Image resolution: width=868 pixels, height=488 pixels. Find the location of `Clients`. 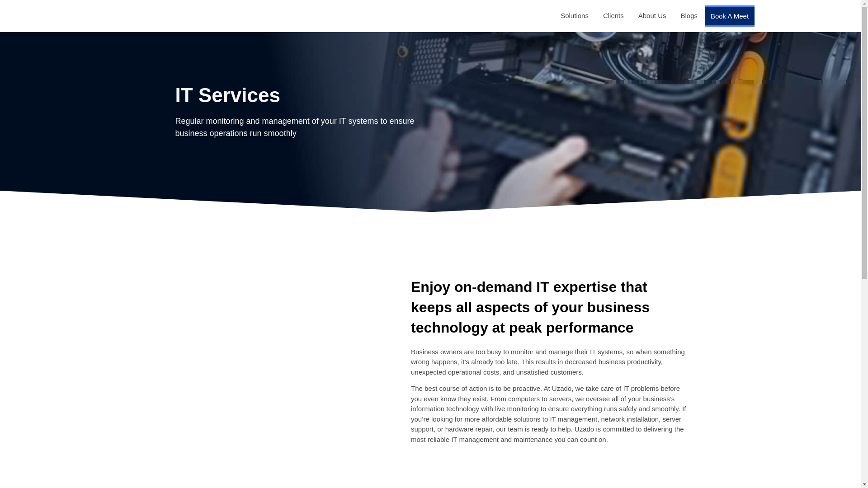

Clients is located at coordinates (613, 16).